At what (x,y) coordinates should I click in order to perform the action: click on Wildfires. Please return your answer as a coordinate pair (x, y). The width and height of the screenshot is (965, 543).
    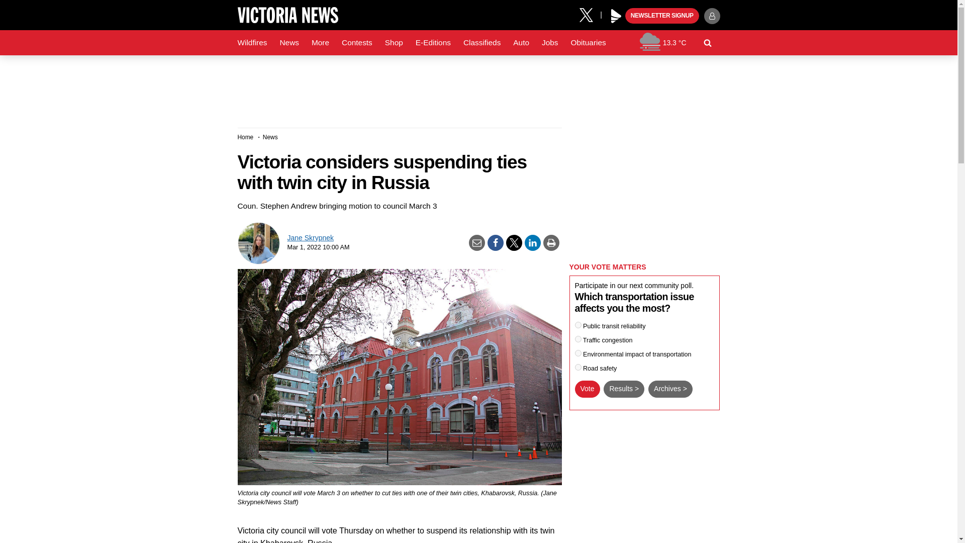
    Looking at the image, I should click on (252, 43).